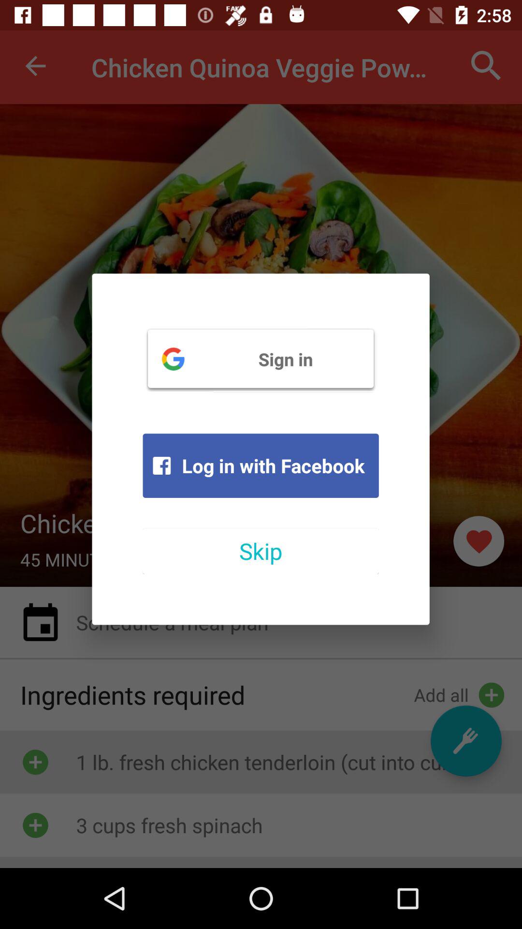 The width and height of the screenshot is (522, 929). I want to click on swipe to the sign in item, so click(261, 359).